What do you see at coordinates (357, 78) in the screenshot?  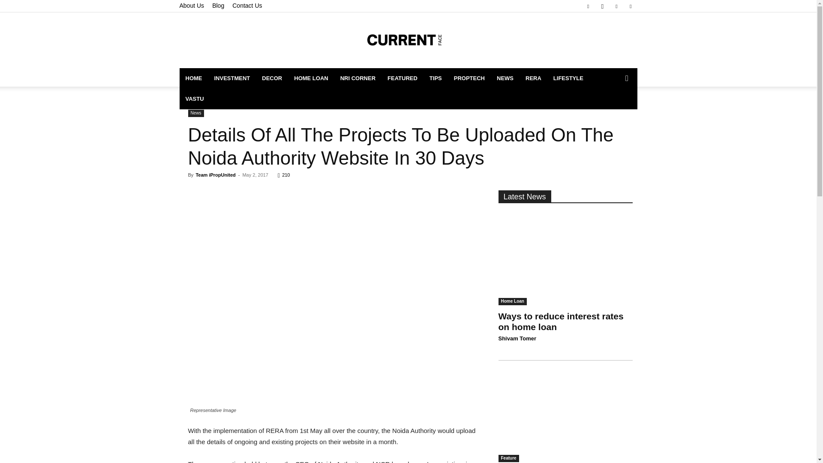 I see `NRI CORNER` at bounding box center [357, 78].